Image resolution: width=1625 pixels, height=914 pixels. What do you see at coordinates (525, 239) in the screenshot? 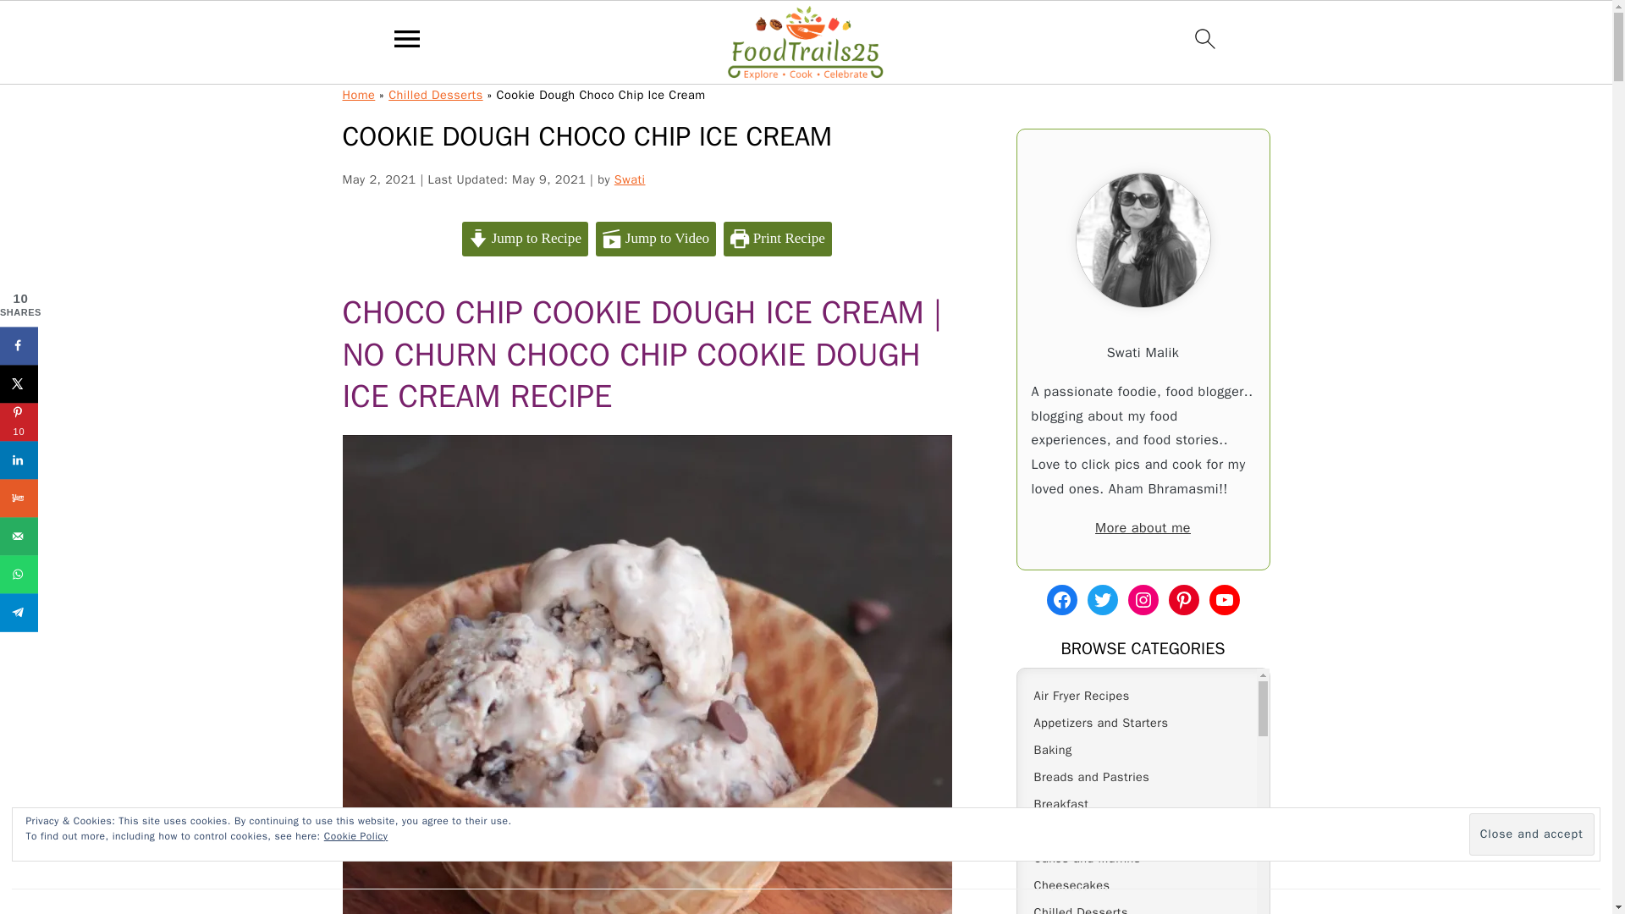
I see `Jump to Recipe` at bounding box center [525, 239].